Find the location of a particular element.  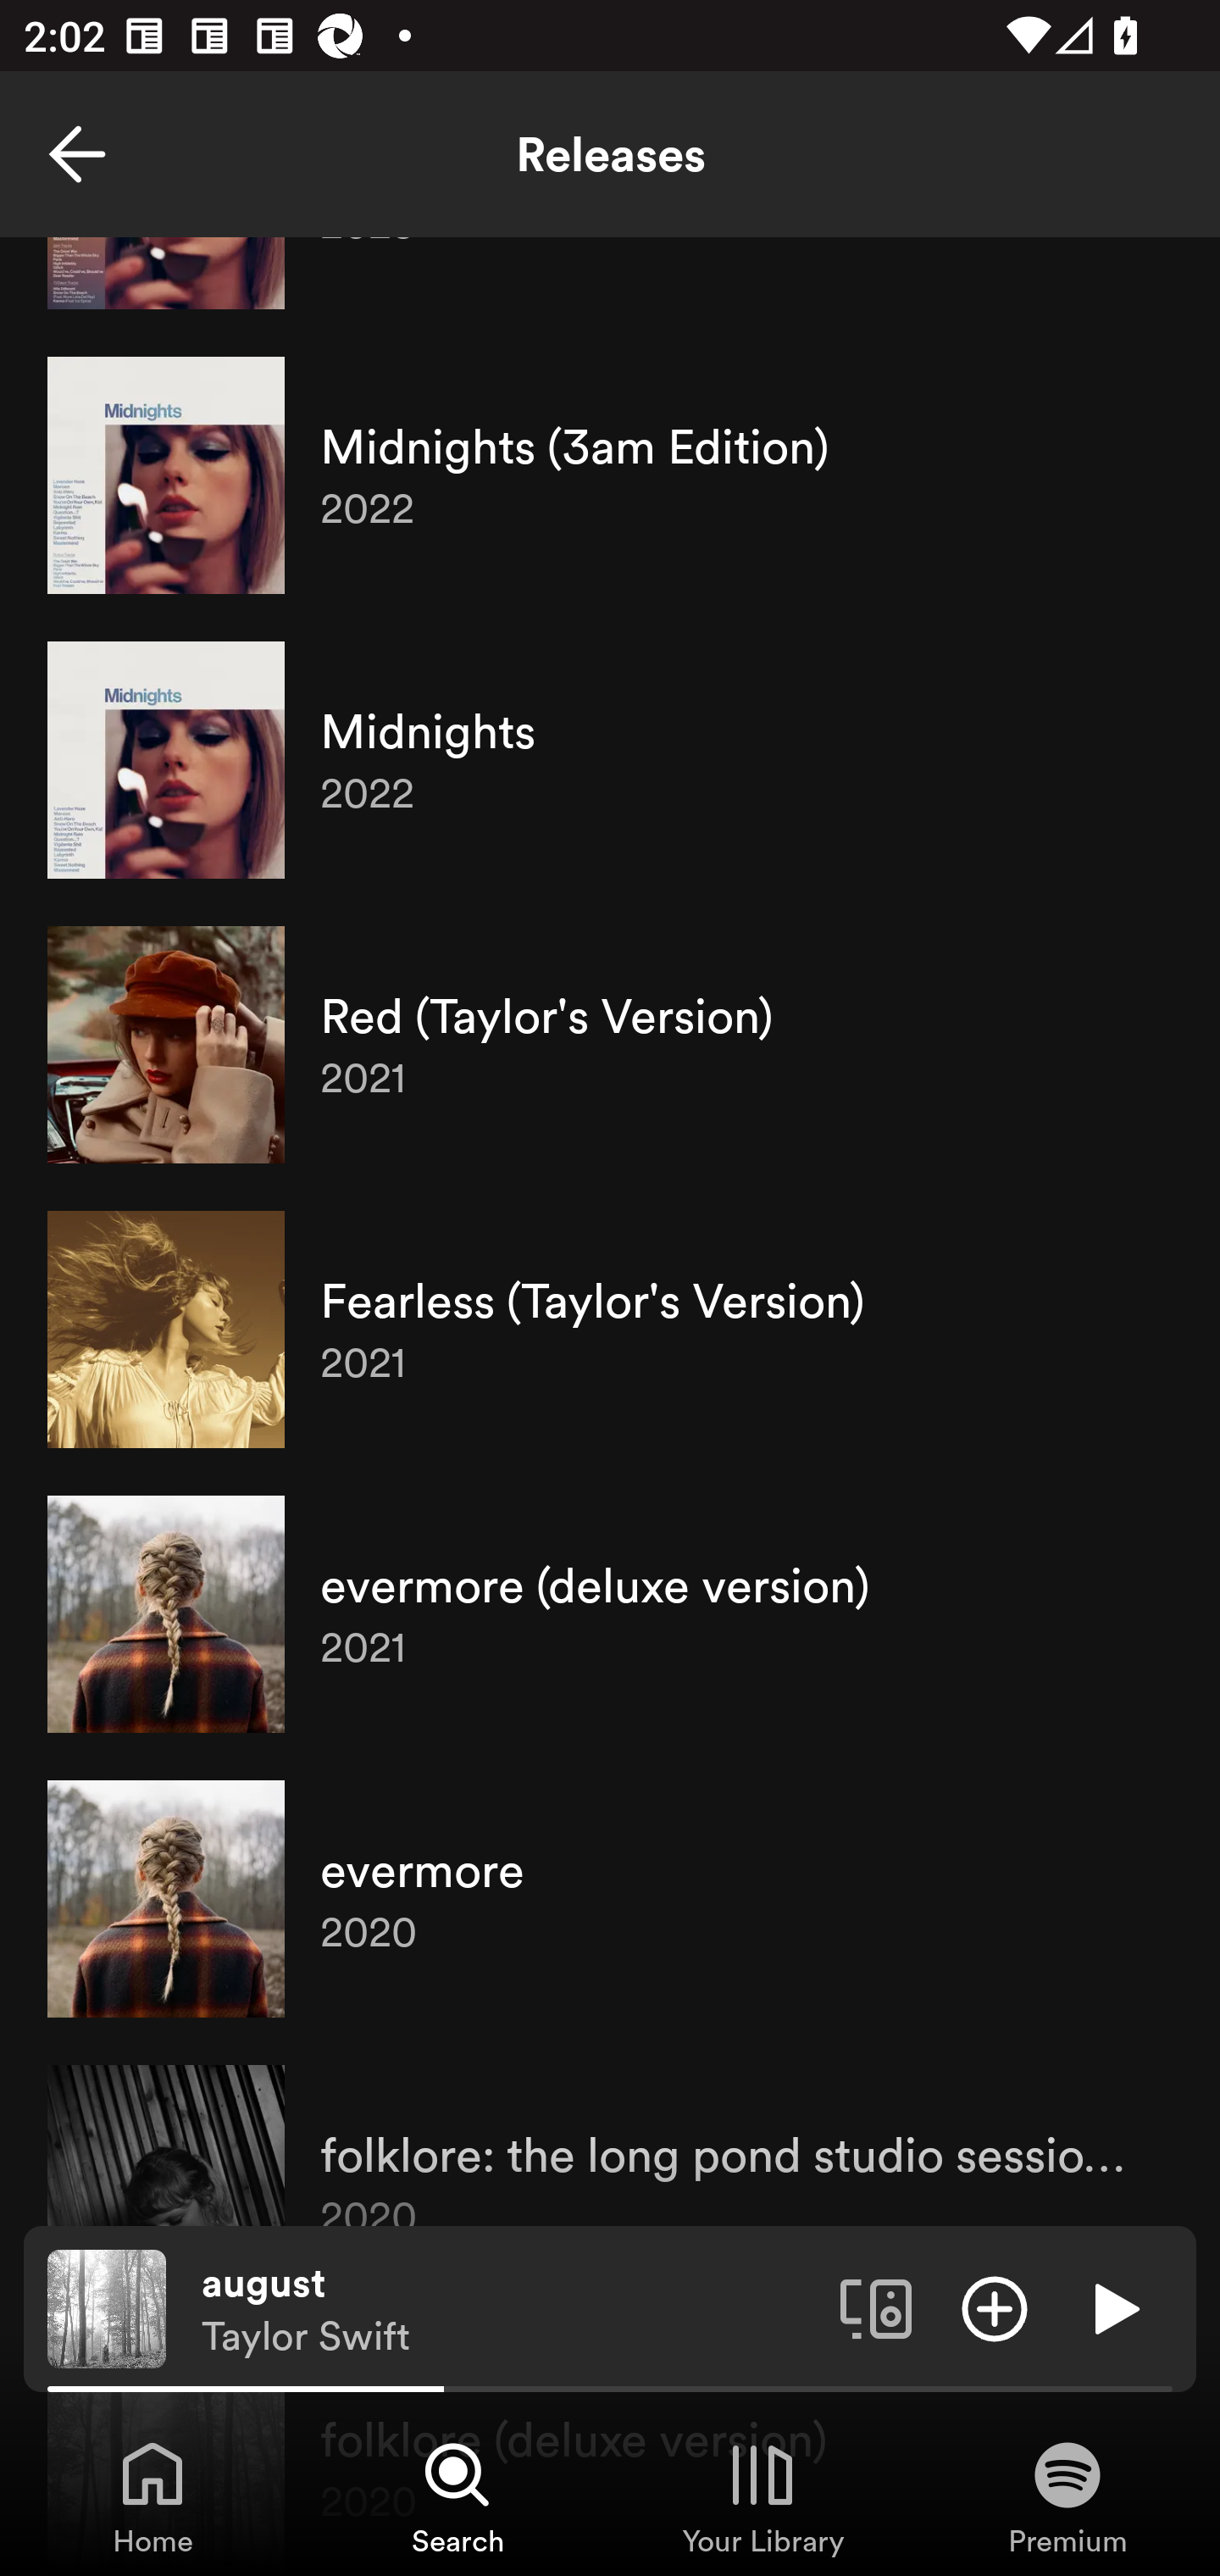

evermore (deluxe version) 2021 is located at coordinates (610, 1613).